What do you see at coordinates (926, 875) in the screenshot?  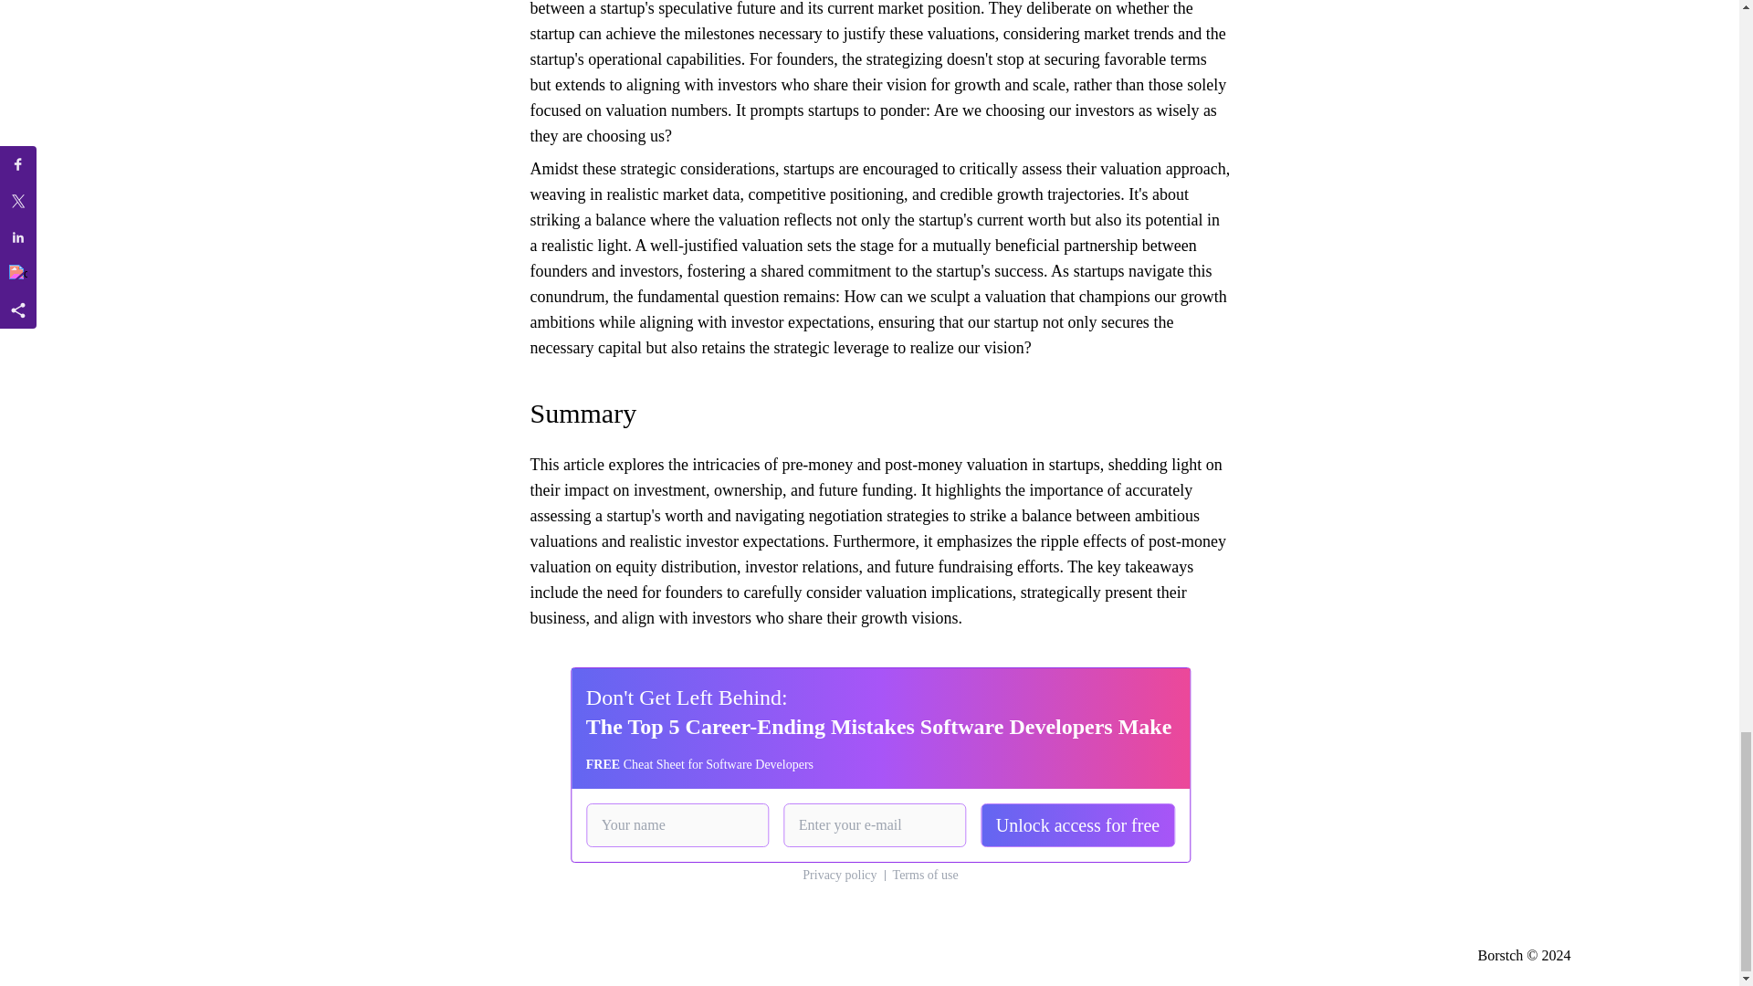 I see `Terms of use` at bounding box center [926, 875].